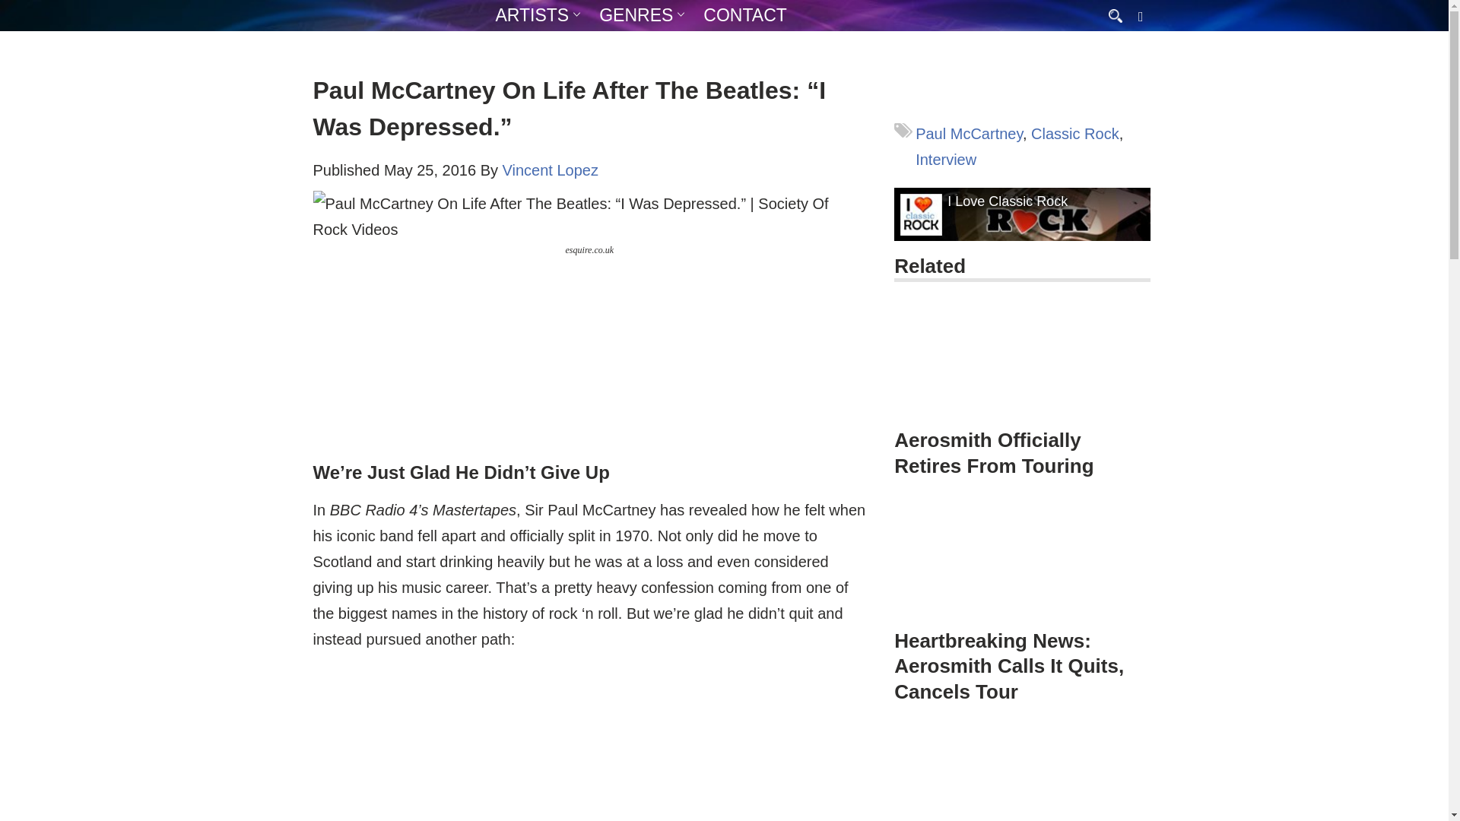 Image resolution: width=1460 pixels, height=821 pixels. What do you see at coordinates (1022, 361) in the screenshot?
I see `Aerosmith Officially Retires From Touring` at bounding box center [1022, 361].